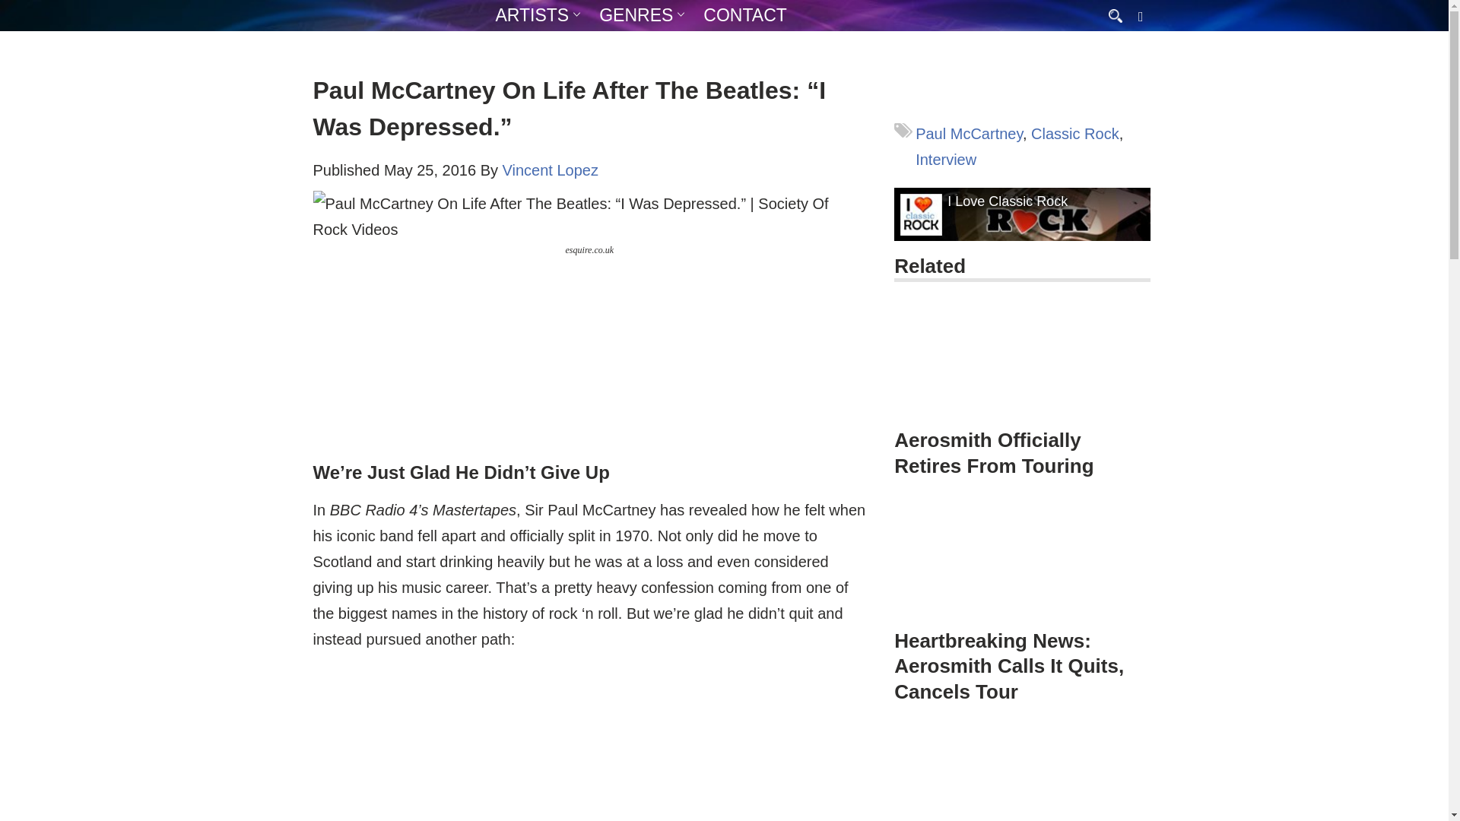 Image resolution: width=1460 pixels, height=821 pixels. What do you see at coordinates (1022, 361) in the screenshot?
I see `Aerosmith Officially Retires From Touring` at bounding box center [1022, 361].